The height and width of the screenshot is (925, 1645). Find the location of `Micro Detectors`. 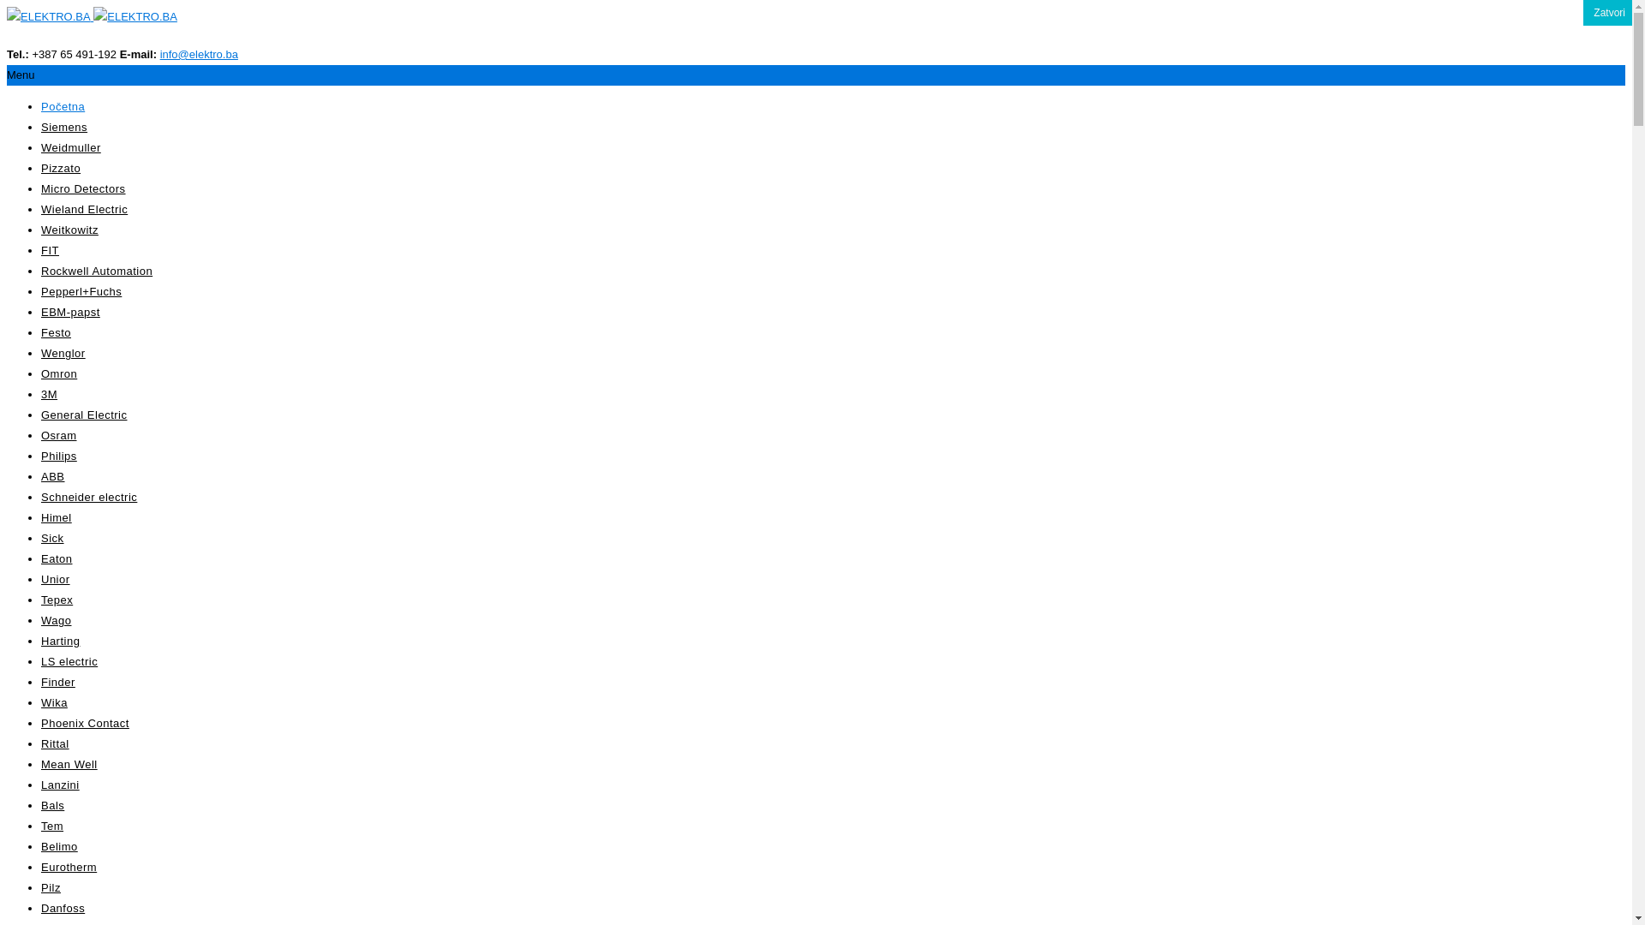

Micro Detectors is located at coordinates (84, 188).